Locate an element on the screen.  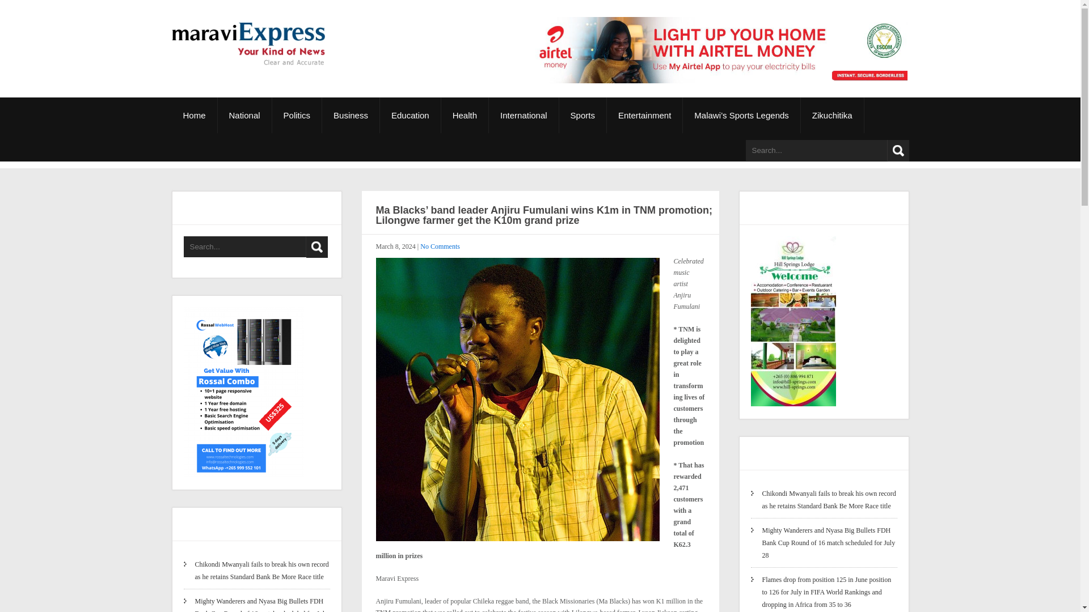
Home is located at coordinates (194, 115).